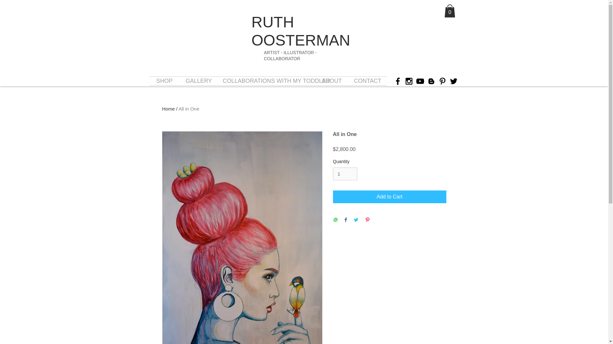 This screenshot has height=344, width=613. I want to click on 1, so click(345, 174).